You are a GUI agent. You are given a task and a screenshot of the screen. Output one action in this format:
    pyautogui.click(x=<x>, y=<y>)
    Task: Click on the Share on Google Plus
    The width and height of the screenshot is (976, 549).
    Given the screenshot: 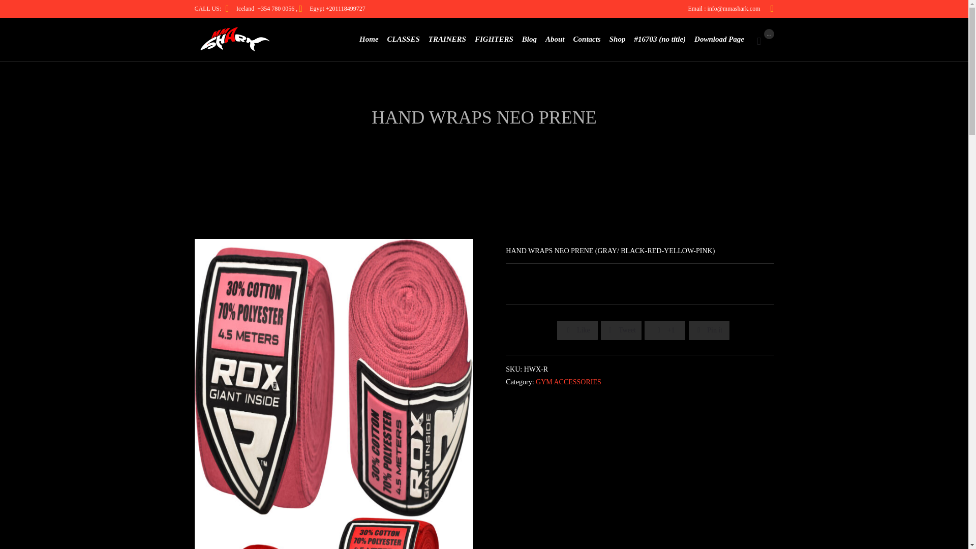 What is the action you would take?
    pyautogui.click(x=664, y=330)
    